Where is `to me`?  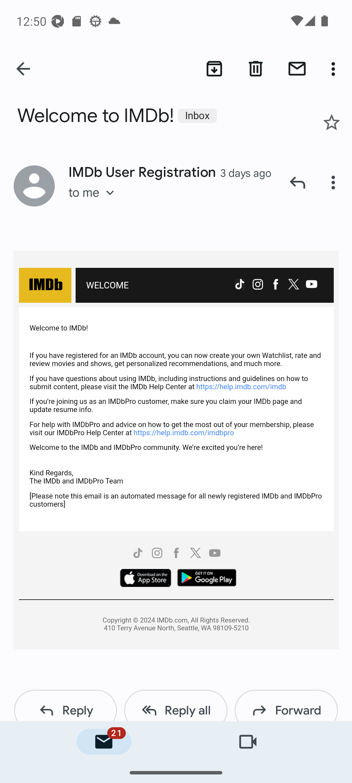 to me is located at coordinates (94, 201).